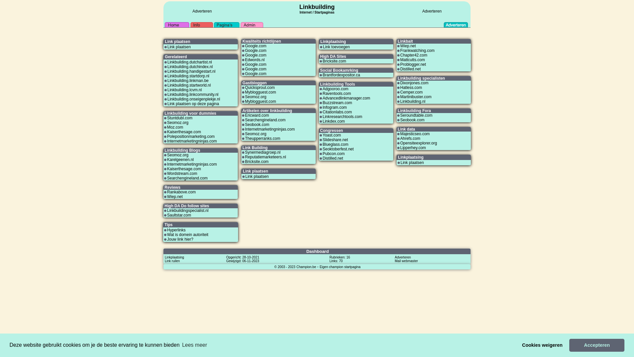 Image resolution: width=634 pixels, height=357 pixels. What do you see at coordinates (337, 112) in the screenshot?
I see `Citationlabs.com` at bounding box center [337, 112].